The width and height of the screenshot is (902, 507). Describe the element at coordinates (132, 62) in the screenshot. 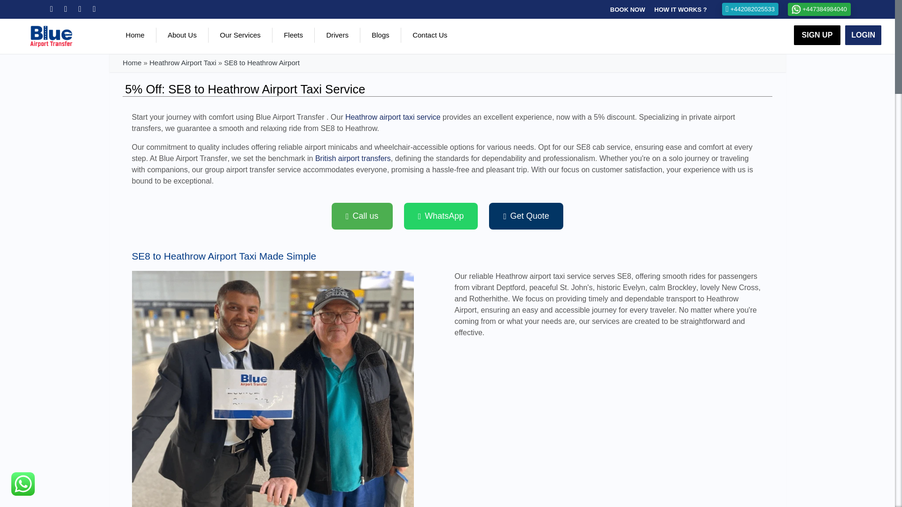

I see `Home` at that location.